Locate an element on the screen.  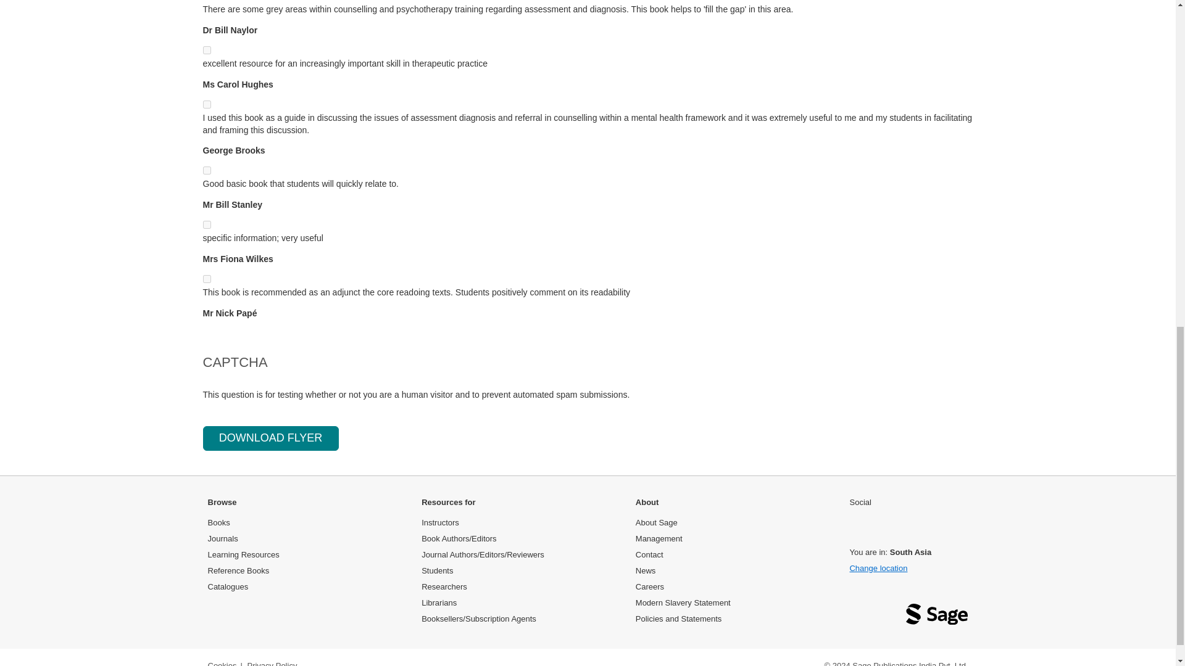
120476 is located at coordinates (206, 224).